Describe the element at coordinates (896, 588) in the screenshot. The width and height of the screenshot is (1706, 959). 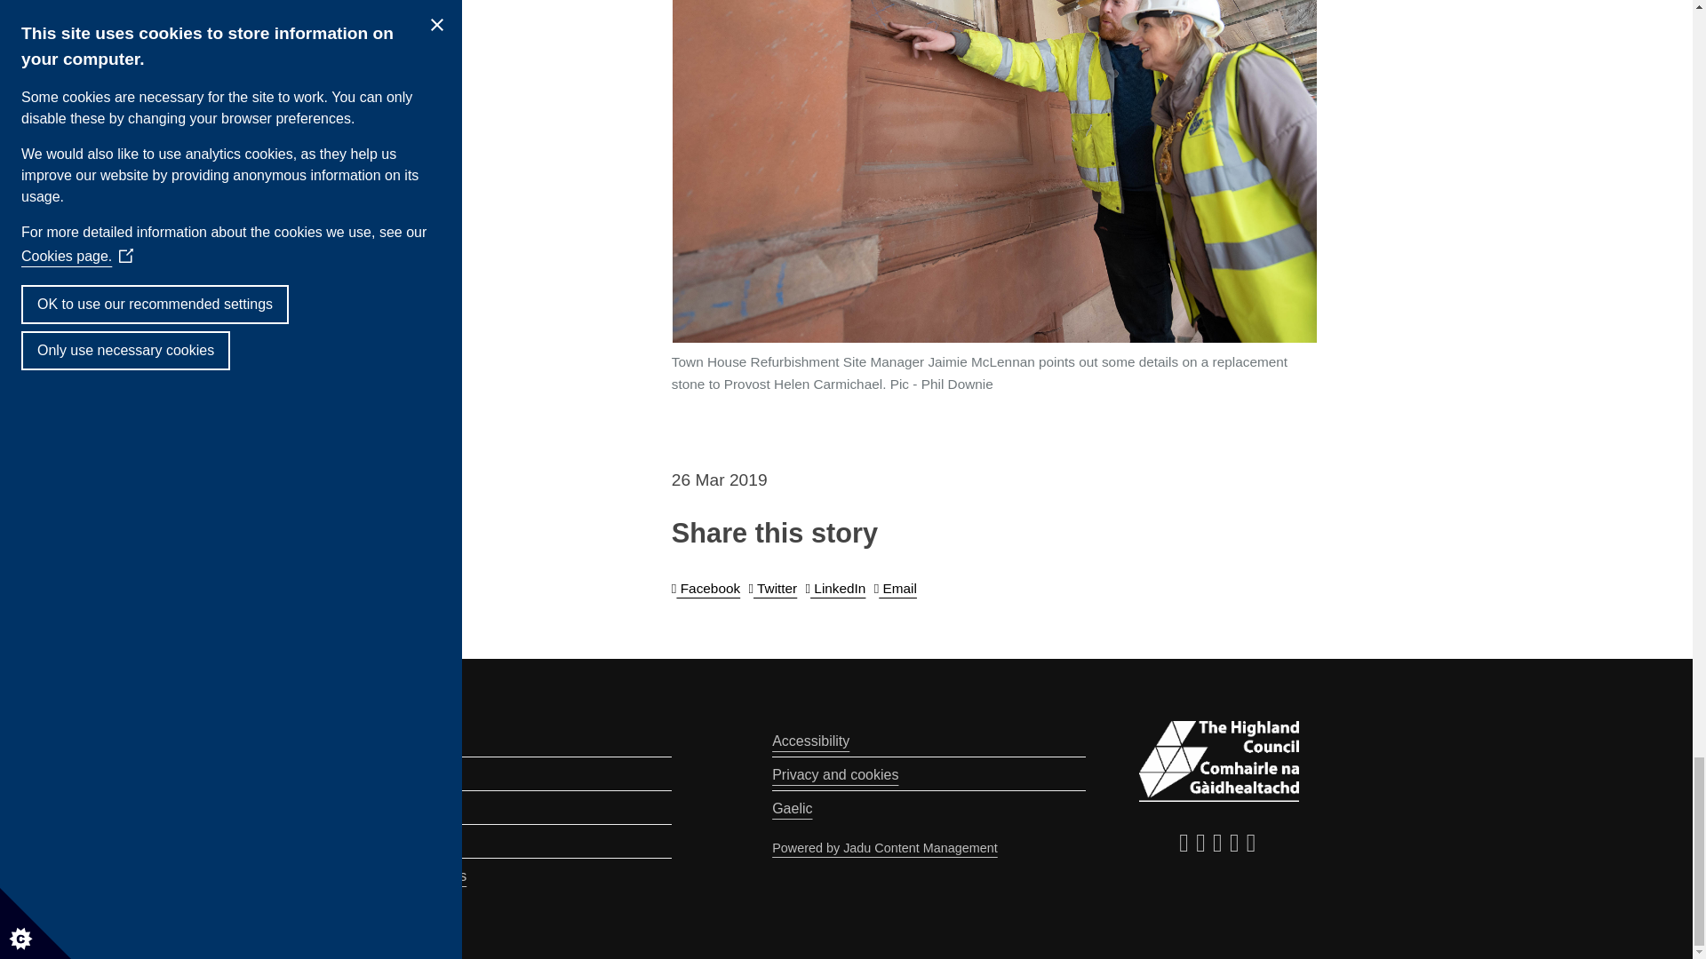
I see `Email` at that location.